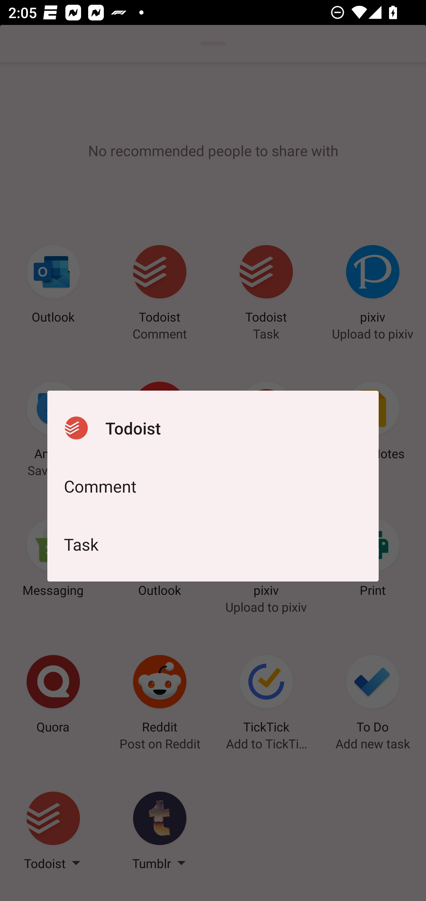 This screenshot has height=901, width=426. Describe the element at coordinates (213, 544) in the screenshot. I see `Task` at that location.